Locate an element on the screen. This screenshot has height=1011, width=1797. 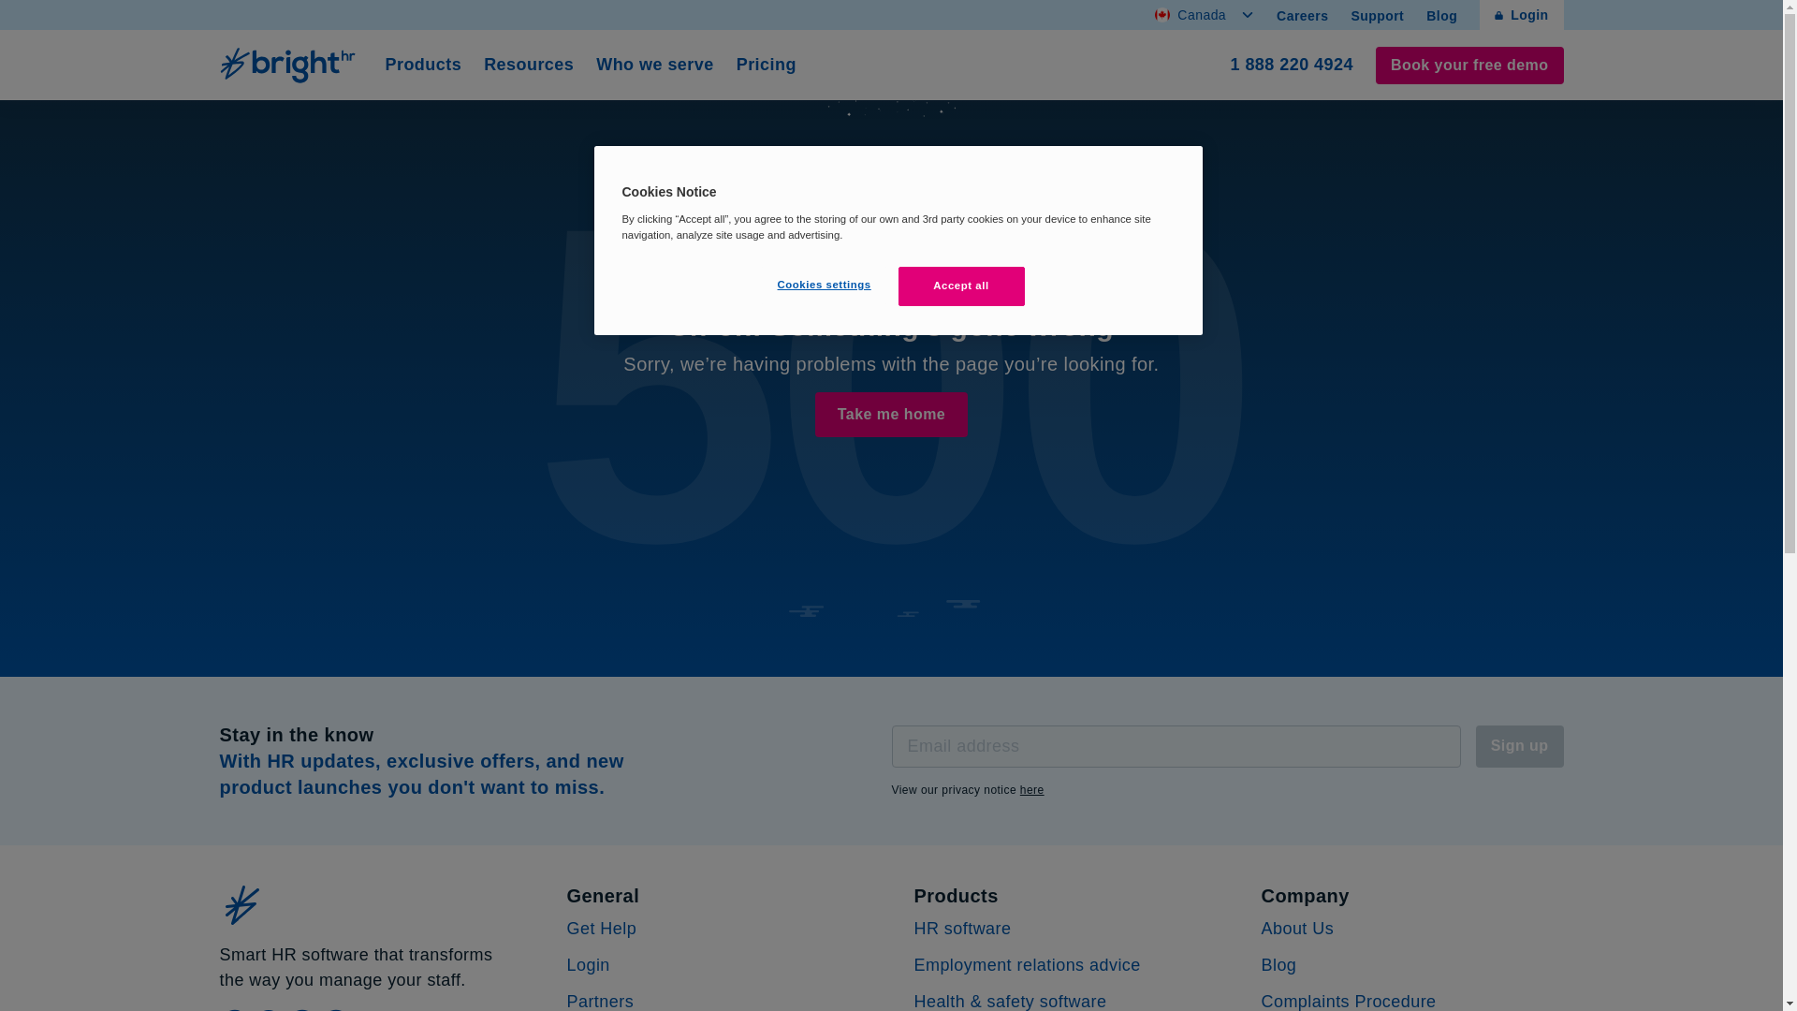
Get Help is located at coordinates (603, 929).